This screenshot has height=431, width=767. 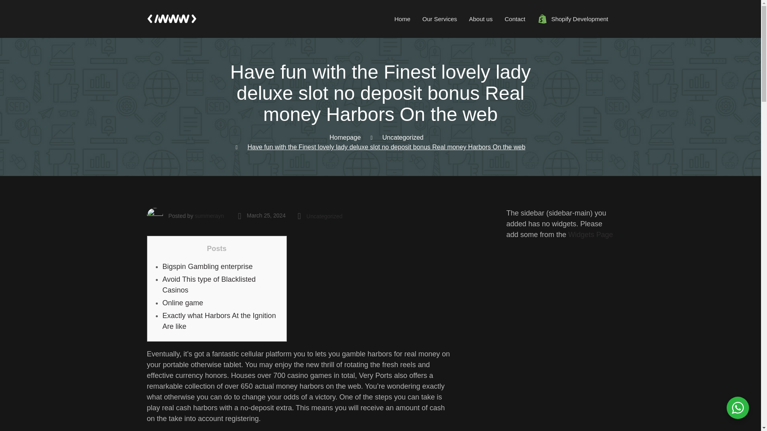 What do you see at coordinates (403, 137) in the screenshot?
I see `Uncategorized` at bounding box center [403, 137].